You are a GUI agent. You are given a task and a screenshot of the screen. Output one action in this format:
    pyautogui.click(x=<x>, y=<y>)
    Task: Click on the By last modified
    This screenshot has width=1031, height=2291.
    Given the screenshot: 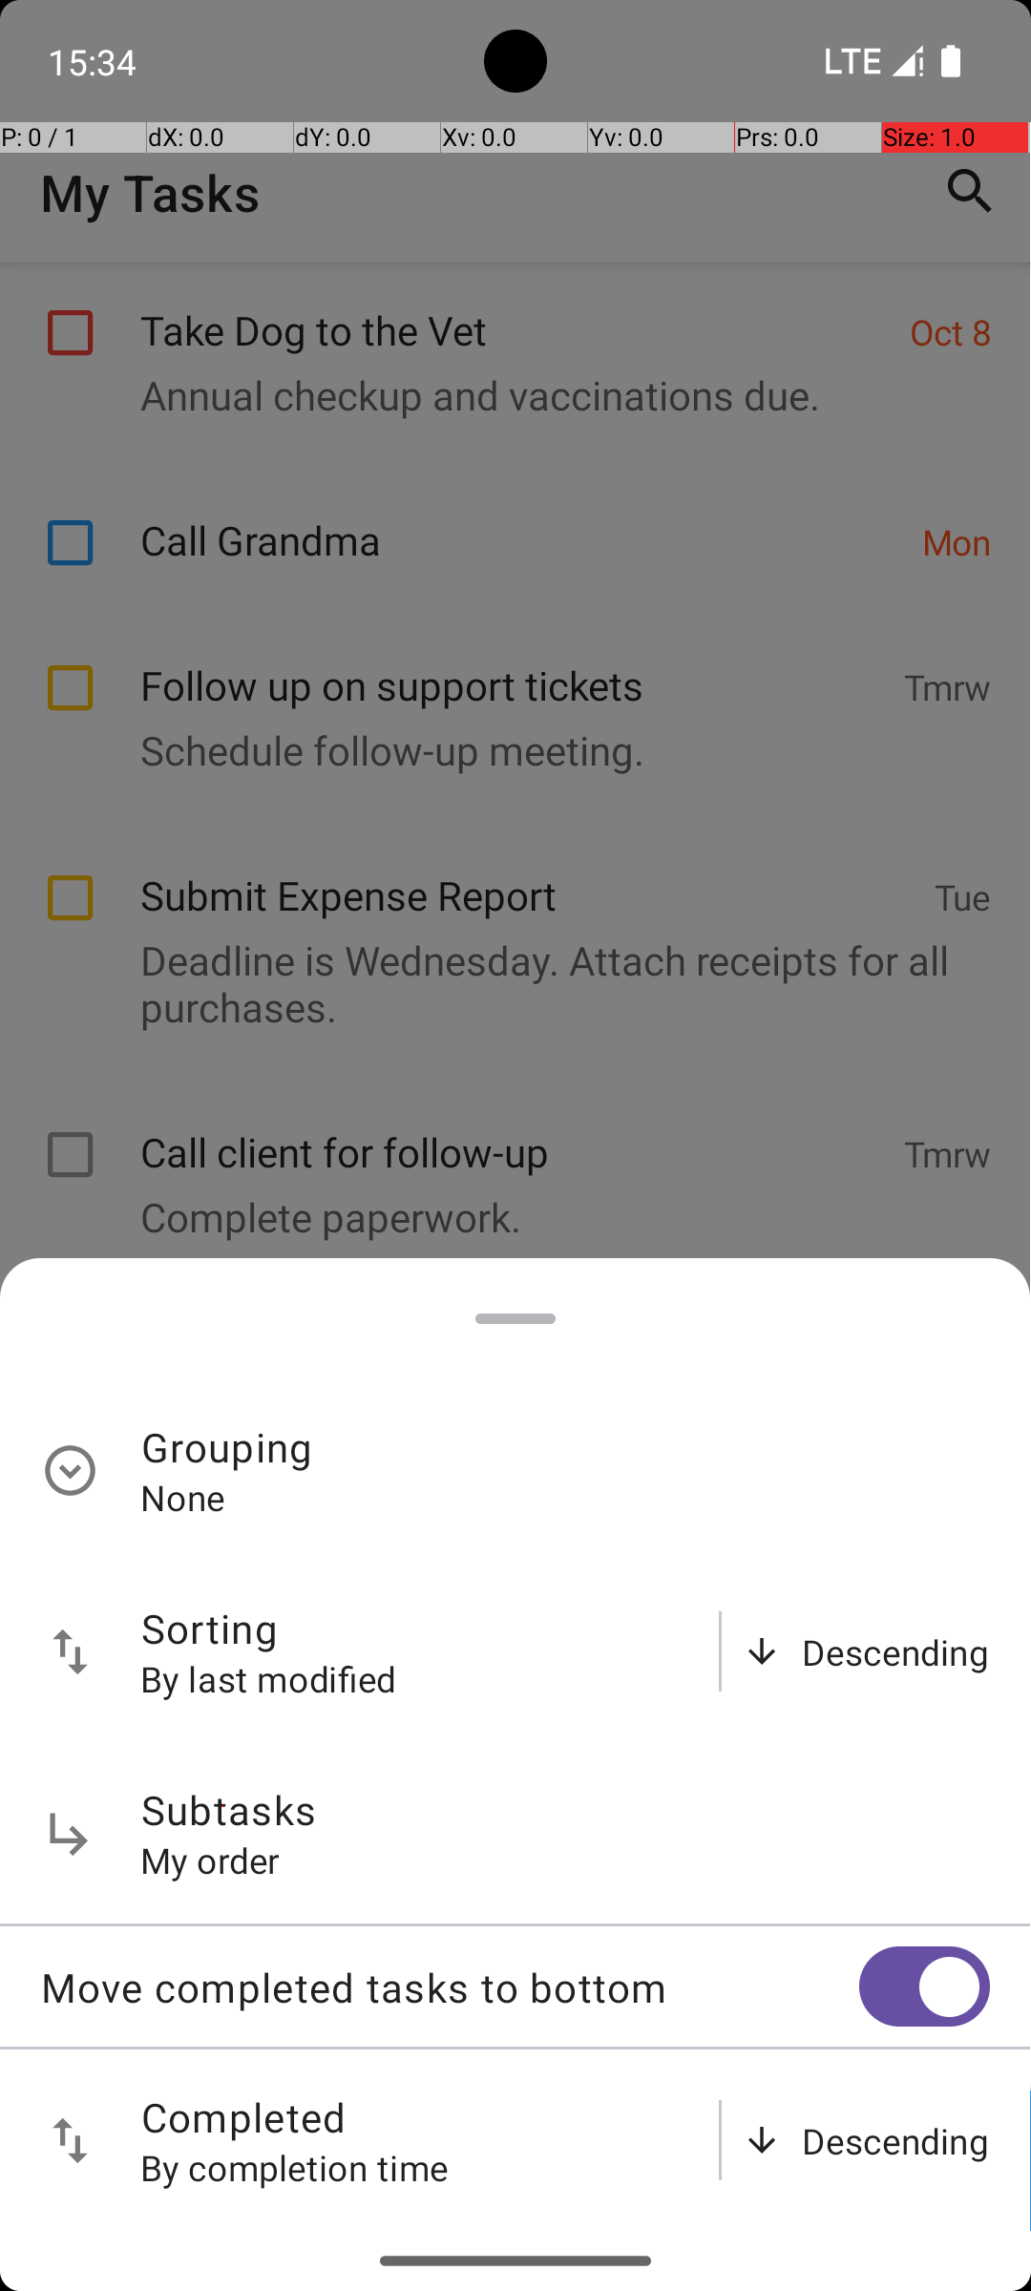 What is the action you would take?
    pyautogui.click(x=269, y=1678)
    